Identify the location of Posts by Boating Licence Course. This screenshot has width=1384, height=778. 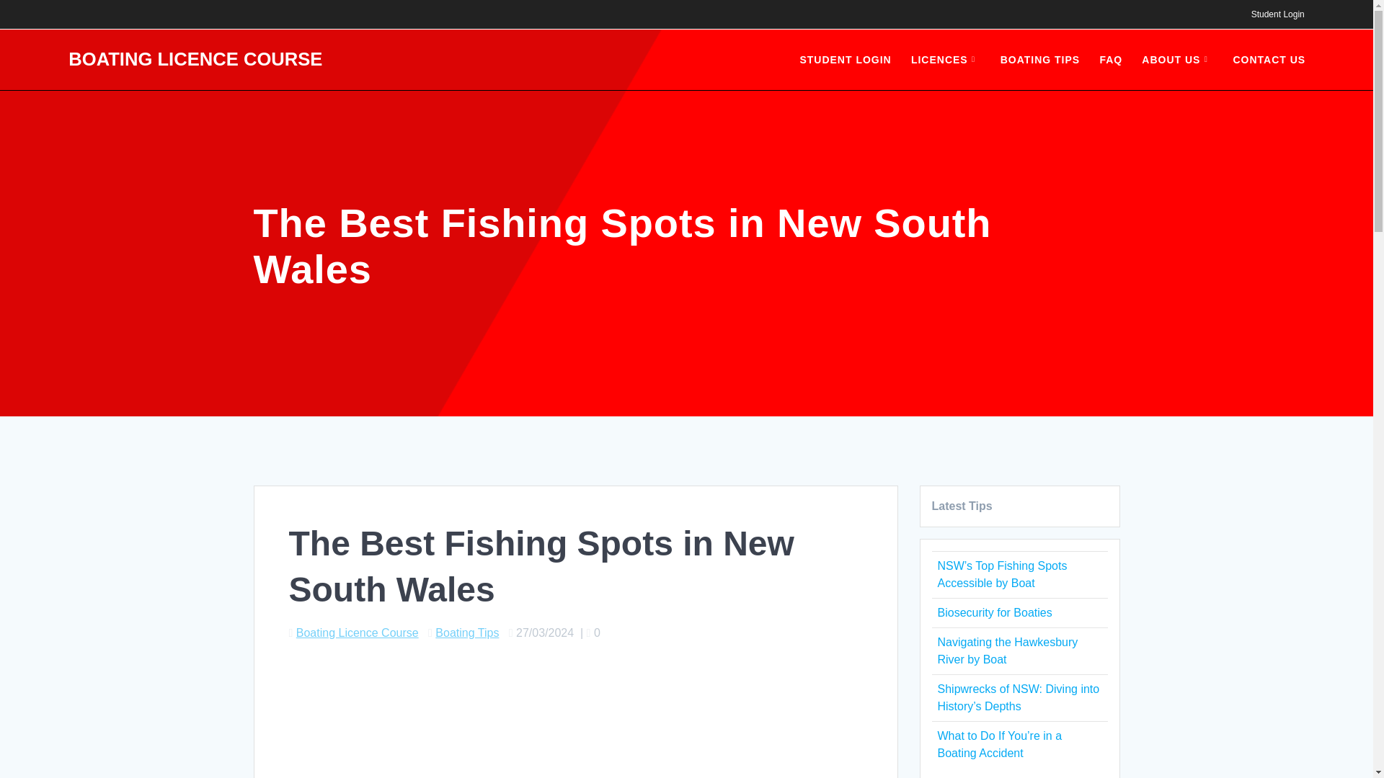
(358, 632).